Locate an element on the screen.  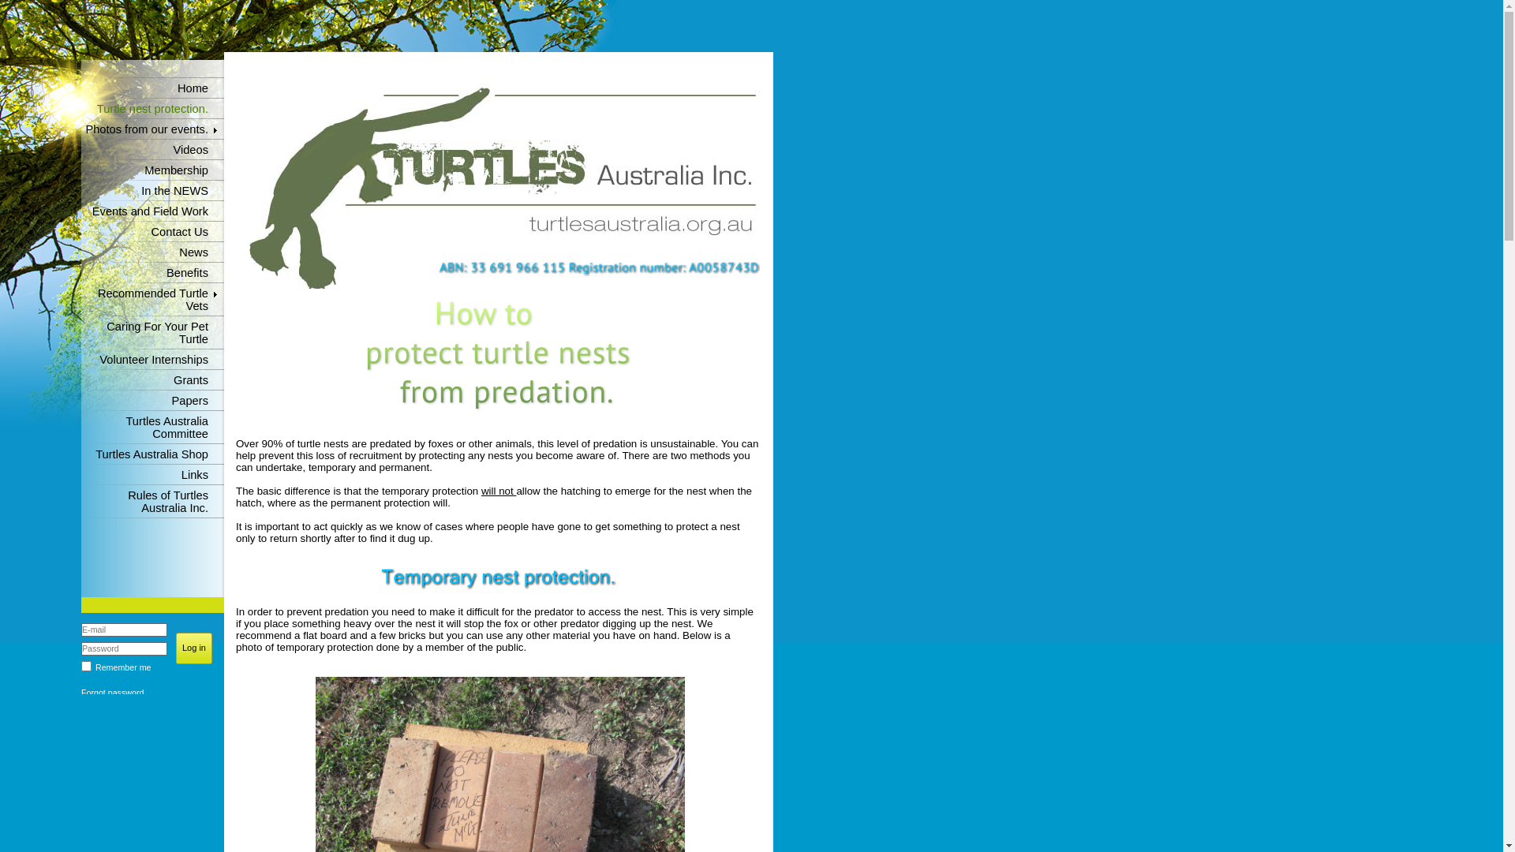
Events and Field Work is located at coordinates (153, 211).